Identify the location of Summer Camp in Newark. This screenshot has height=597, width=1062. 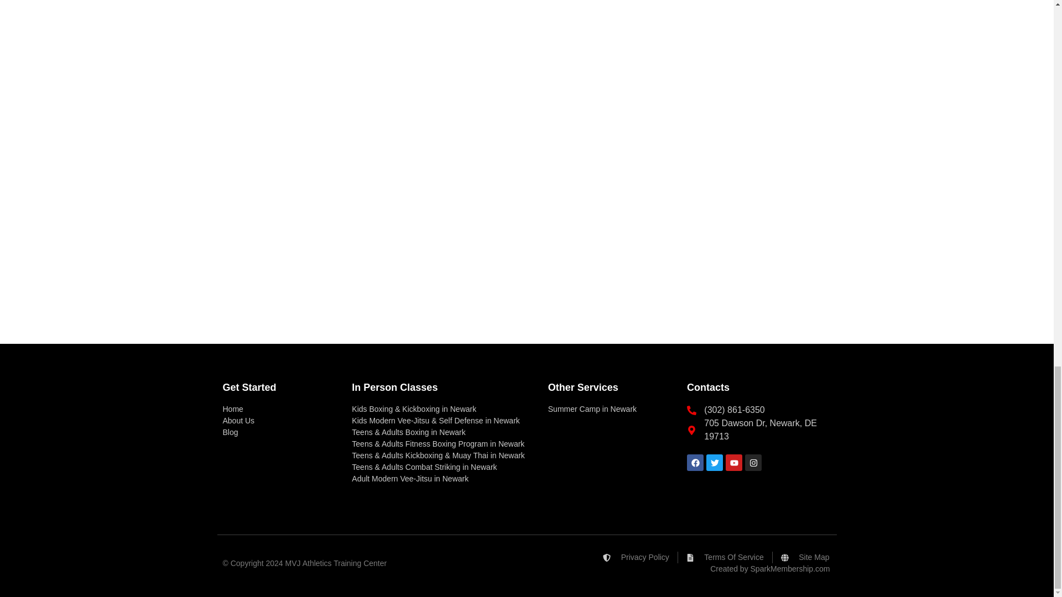
(612, 409).